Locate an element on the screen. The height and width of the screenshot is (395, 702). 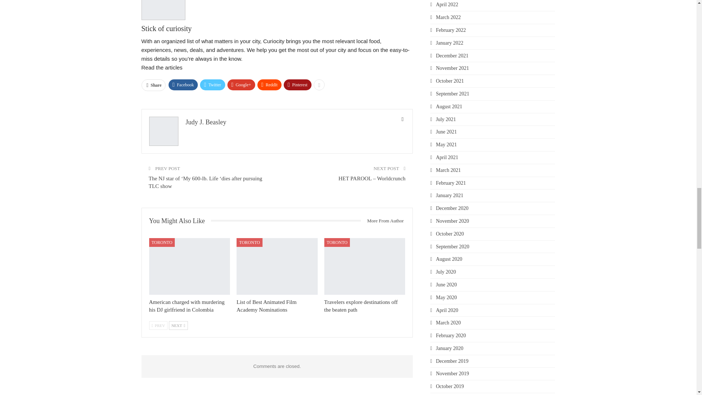
More From Author is located at coordinates (382, 221).